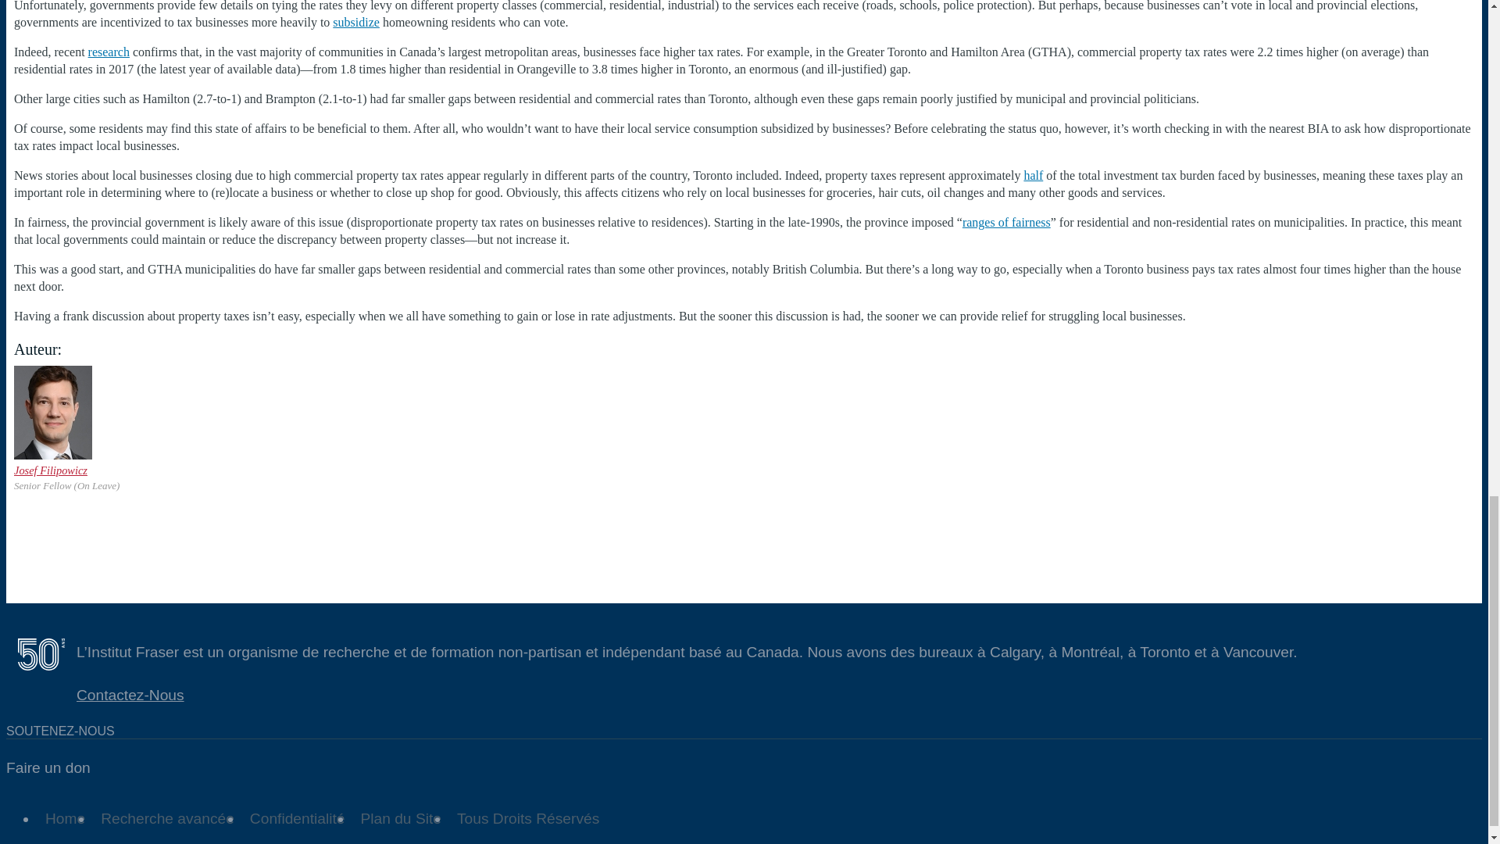 Image resolution: width=1500 pixels, height=844 pixels. Describe the element at coordinates (1006, 222) in the screenshot. I see `ranges of fairness` at that location.